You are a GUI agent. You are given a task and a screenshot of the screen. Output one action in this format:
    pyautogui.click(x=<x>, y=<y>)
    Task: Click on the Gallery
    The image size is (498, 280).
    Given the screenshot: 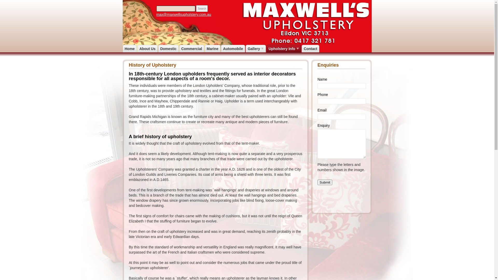 What is the action you would take?
    pyautogui.click(x=256, y=49)
    